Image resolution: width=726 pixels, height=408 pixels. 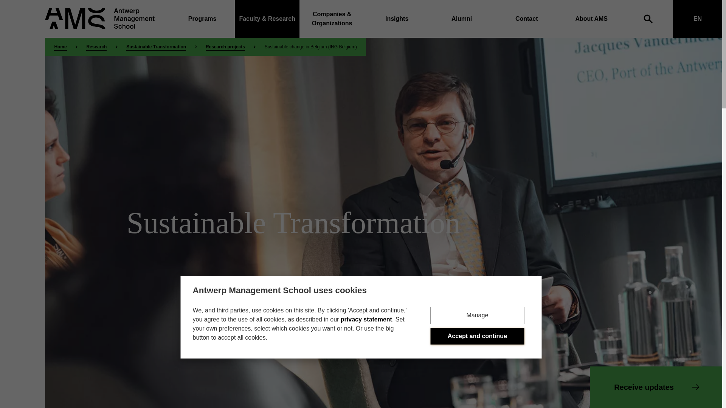 What do you see at coordinates (461, 19) in the screenshot?
I see `Alumni` at bounding box center [461, 19].